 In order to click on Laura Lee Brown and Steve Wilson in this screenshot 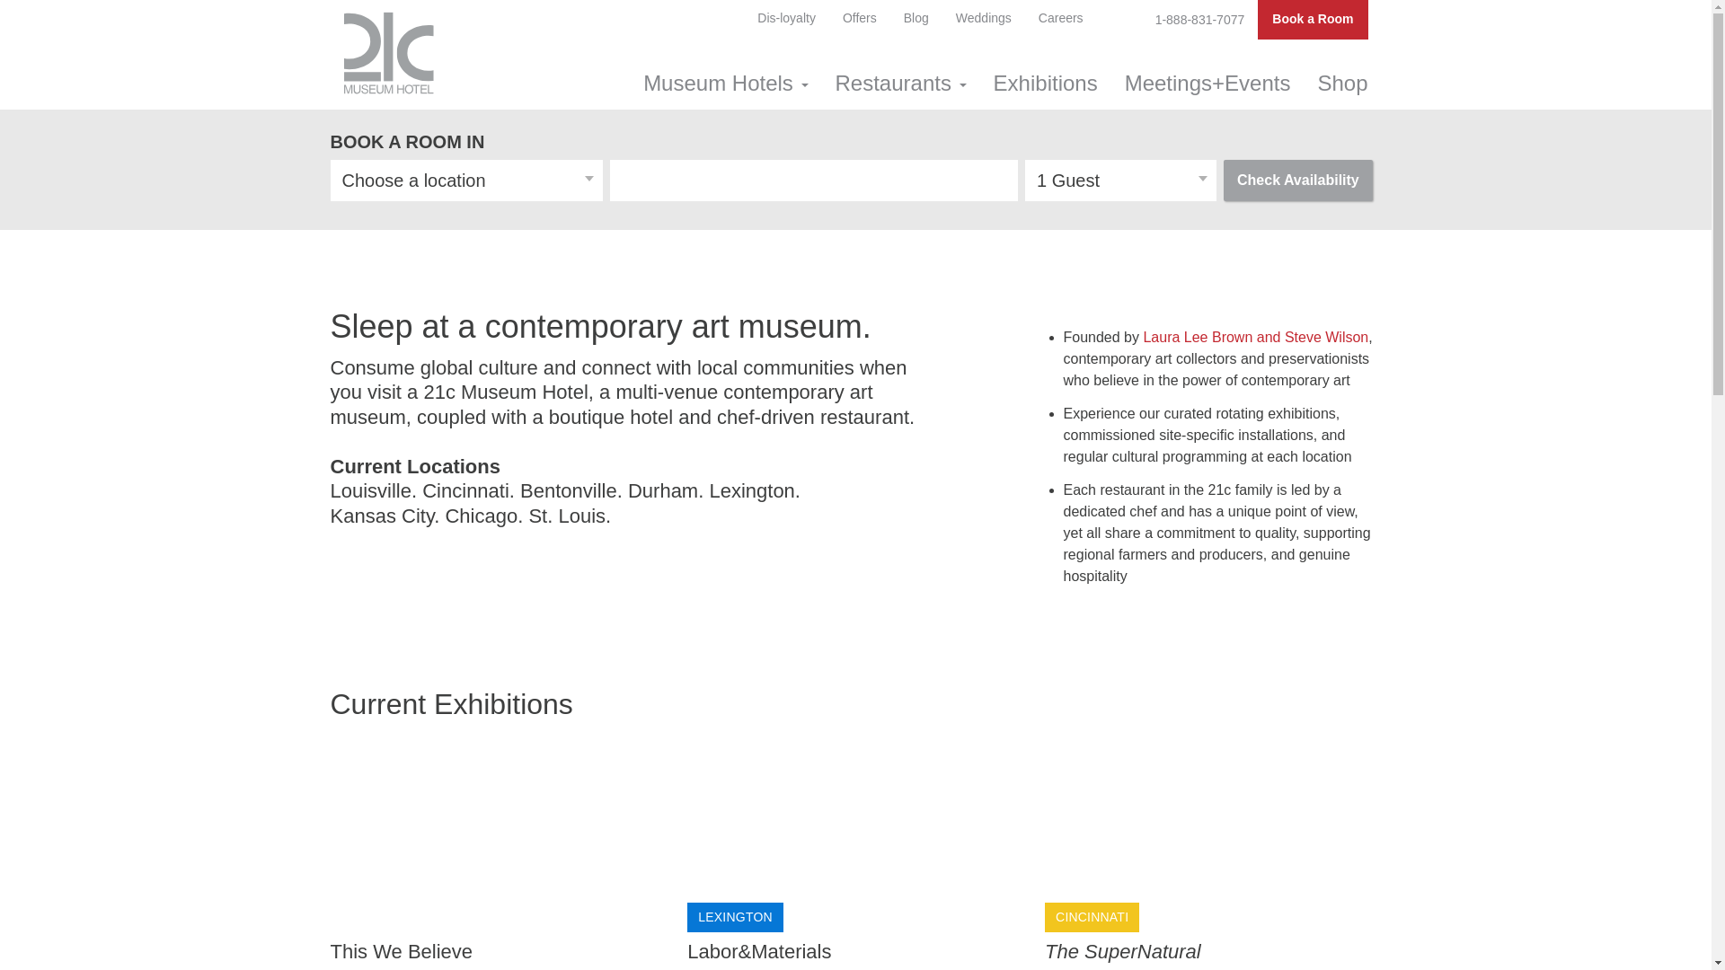, I will do `click(1256, 338)`.